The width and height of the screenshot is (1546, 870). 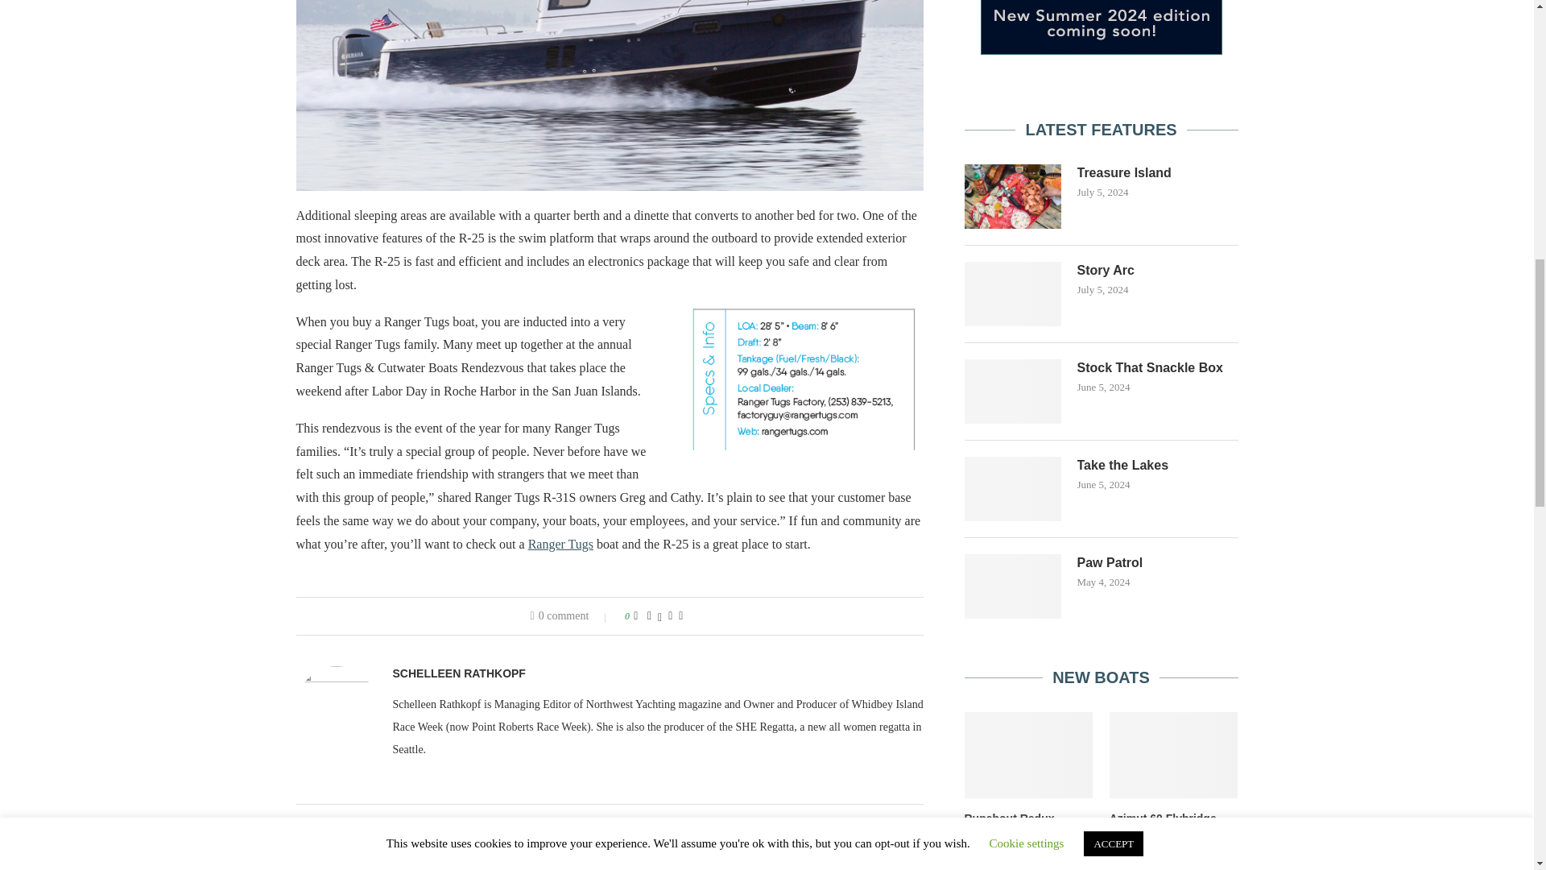 I want to click on Author Schelleen Rathkopf, so click(x=459, y=673).